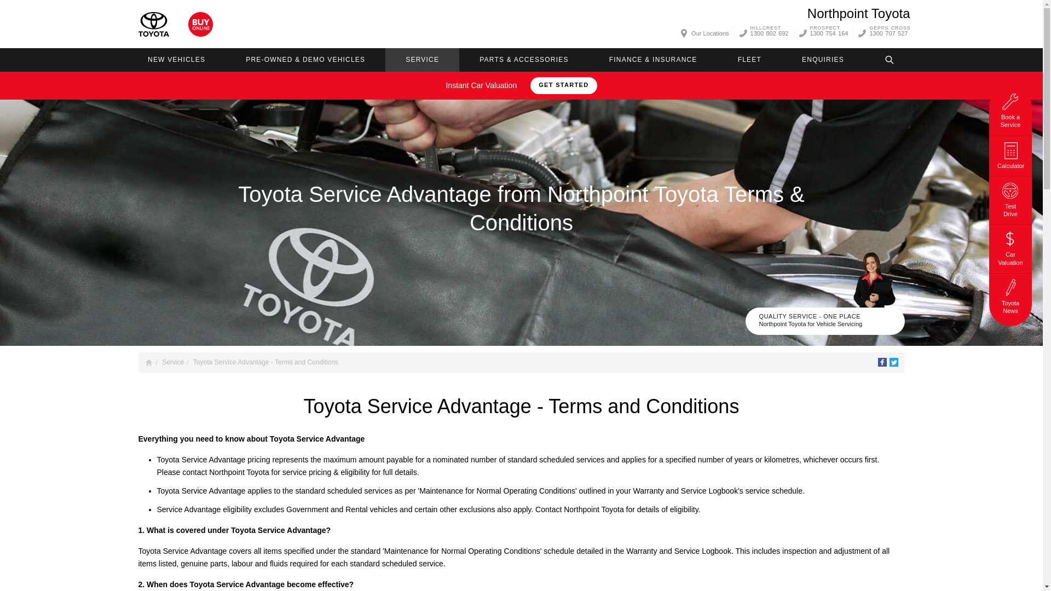 This screenshot has width=1051, height=591. Describe the element at coordinates (1010, 154) in the screenshot. I see `Calculator` at that location.